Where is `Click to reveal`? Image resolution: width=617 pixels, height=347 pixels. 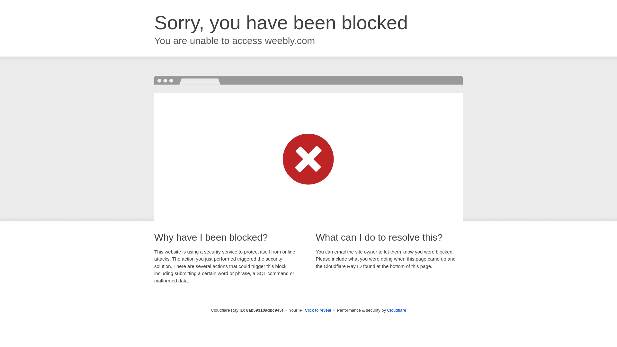
Click to reveal is located at coordinates (318, 310).